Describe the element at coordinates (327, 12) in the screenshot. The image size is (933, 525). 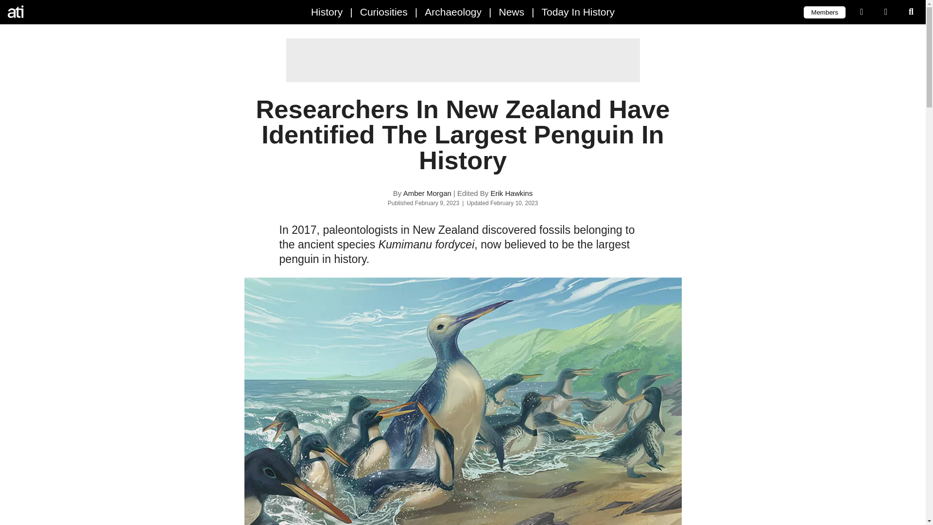
I see `History` at that location.